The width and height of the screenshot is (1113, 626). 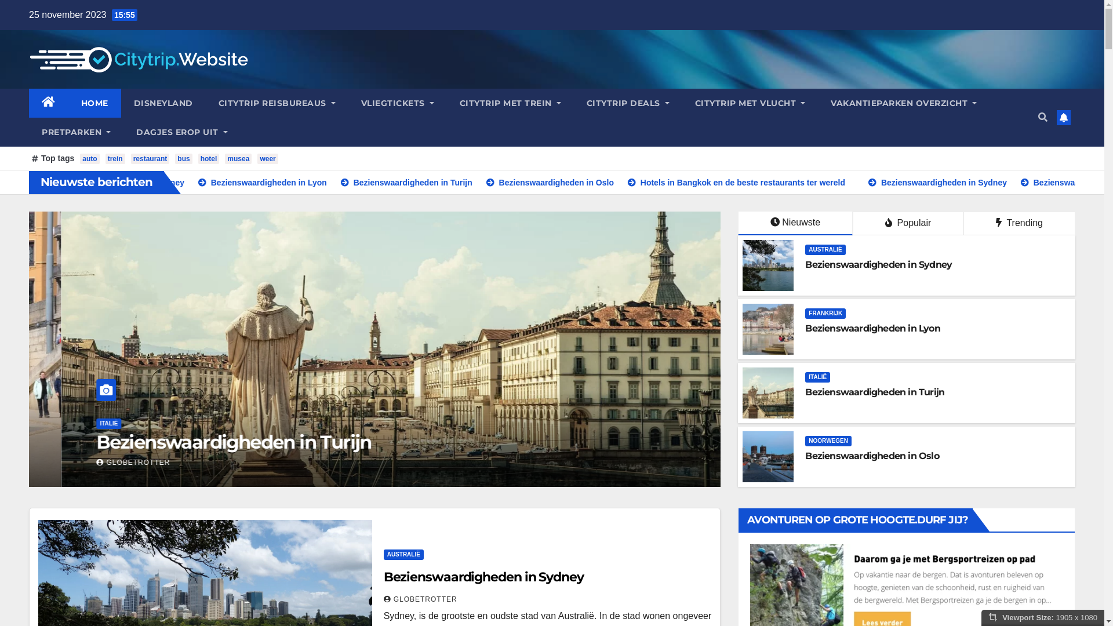 What do you see at coordinates (101, 463) in the screenshot?
I see `GLOBETROTTER` at bounding box center [101, 463].